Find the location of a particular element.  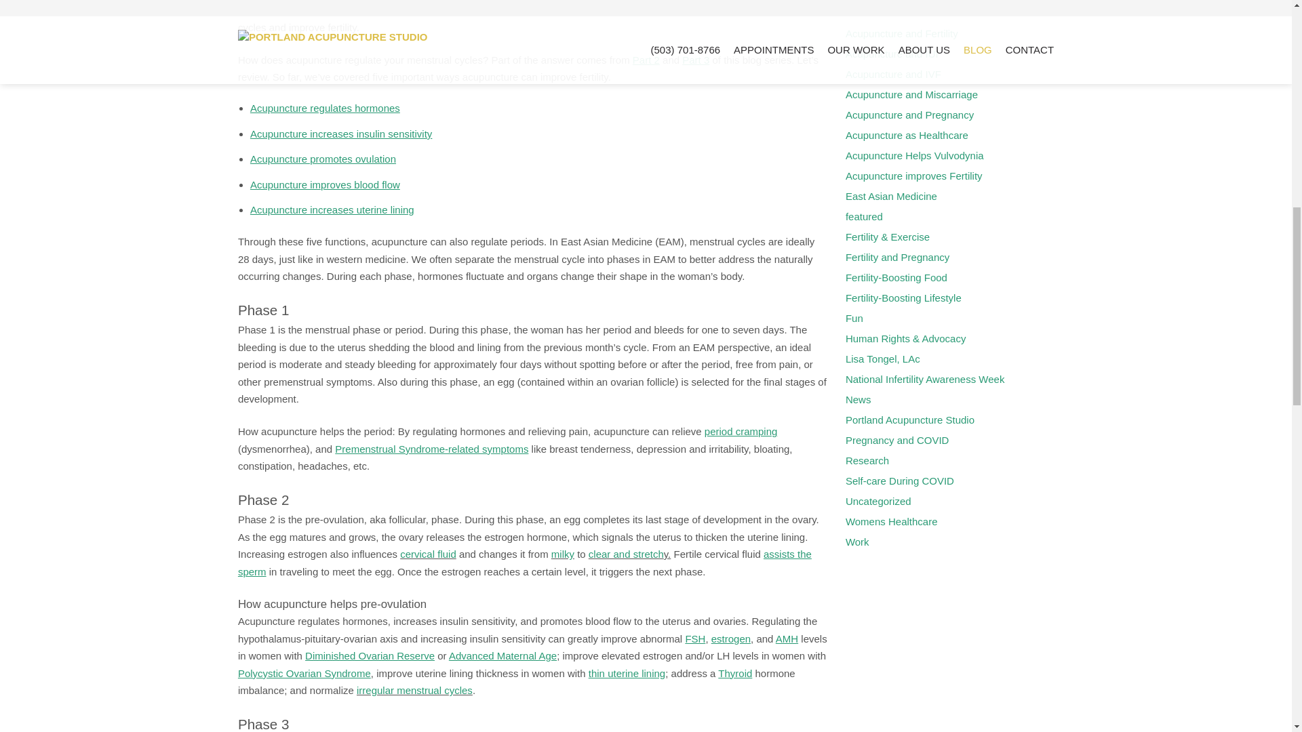

BLOG SERIES PT 3: ACUPUNCTURE IMPROVES FERTILITY is located at coordinates (696, 60).